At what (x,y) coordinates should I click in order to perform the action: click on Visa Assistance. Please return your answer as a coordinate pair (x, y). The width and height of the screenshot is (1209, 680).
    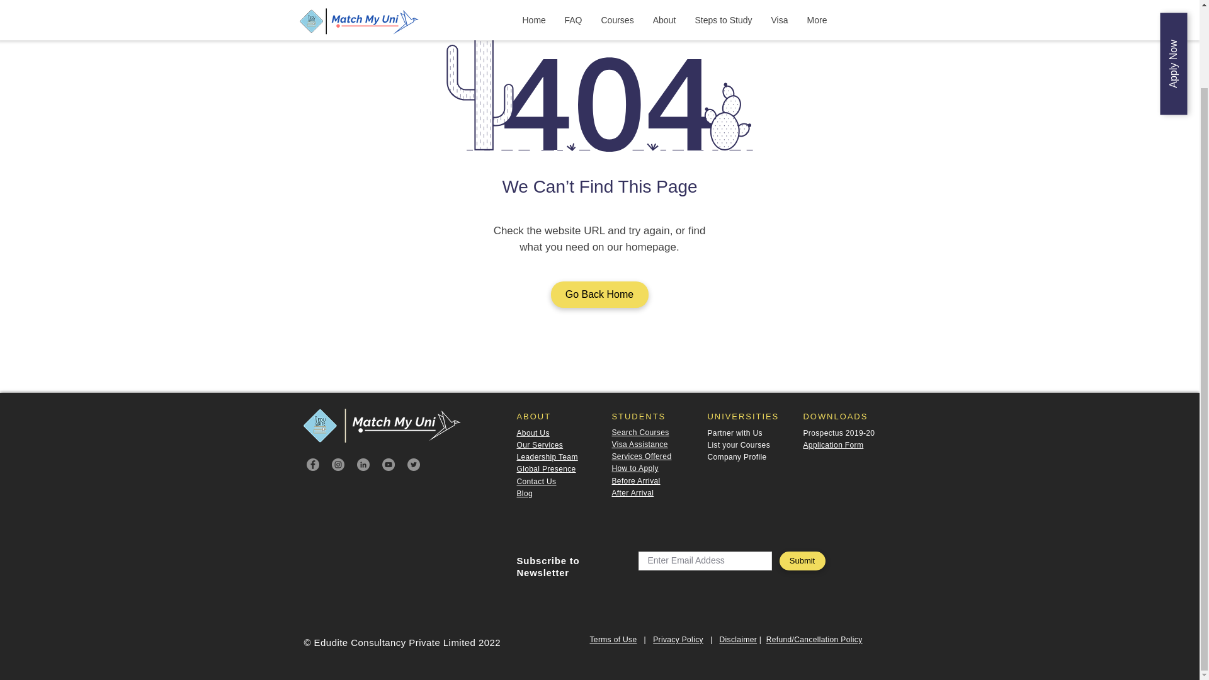
    Looking at the image, I should click on (640, 444).